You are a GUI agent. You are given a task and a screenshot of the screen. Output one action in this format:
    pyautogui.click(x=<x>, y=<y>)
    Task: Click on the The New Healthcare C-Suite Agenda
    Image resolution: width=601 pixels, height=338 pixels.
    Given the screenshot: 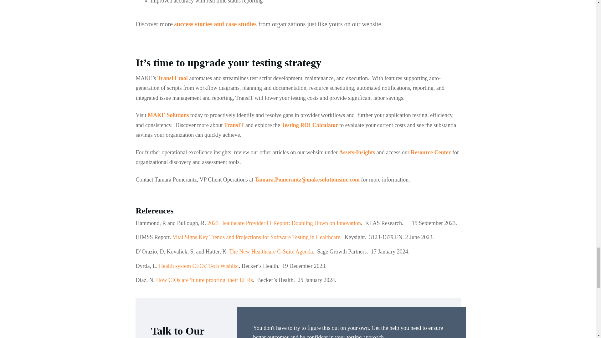 What is the action you would take?
    pyautogui.click(x=271, y=252)
    